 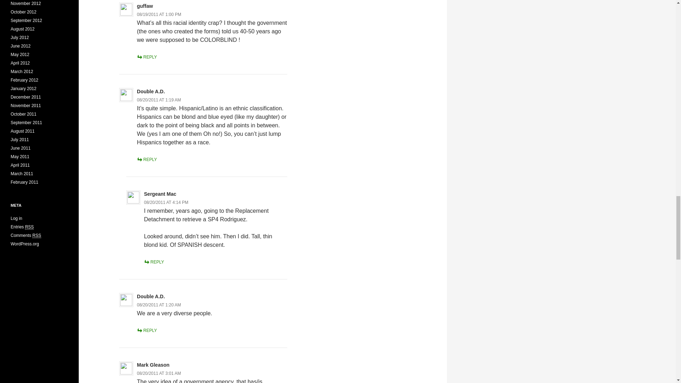 What do you see at coordinates (36, 235) in the screenshot?
I see `Really Simple Syndication` at bounding box center [36, 235].